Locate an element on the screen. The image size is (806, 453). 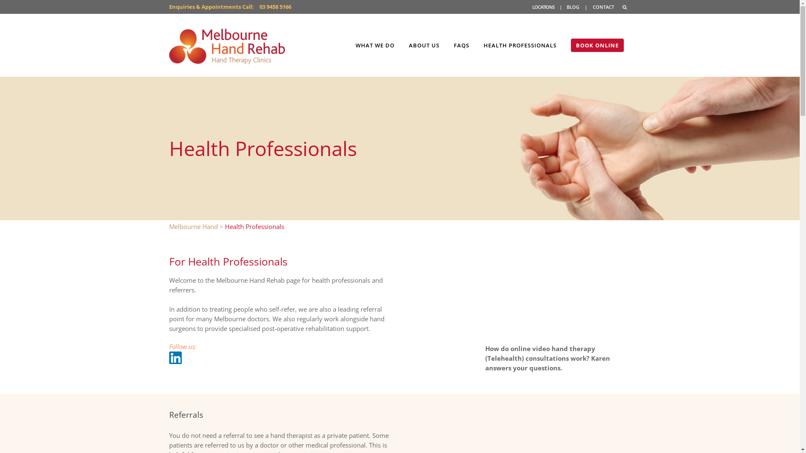
Clinic Locations is located at coordinates (407, 351).